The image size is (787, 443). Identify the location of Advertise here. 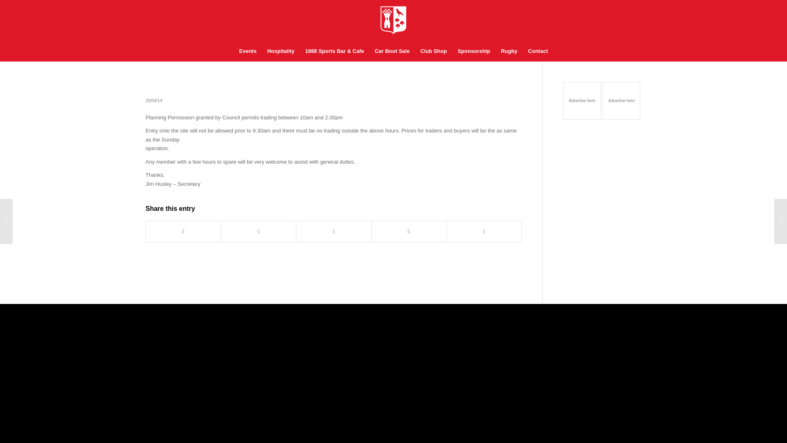
(582, 101).